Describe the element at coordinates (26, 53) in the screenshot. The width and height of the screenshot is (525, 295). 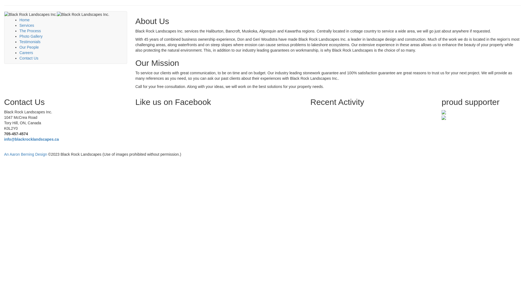
I see `Careers` at that location.